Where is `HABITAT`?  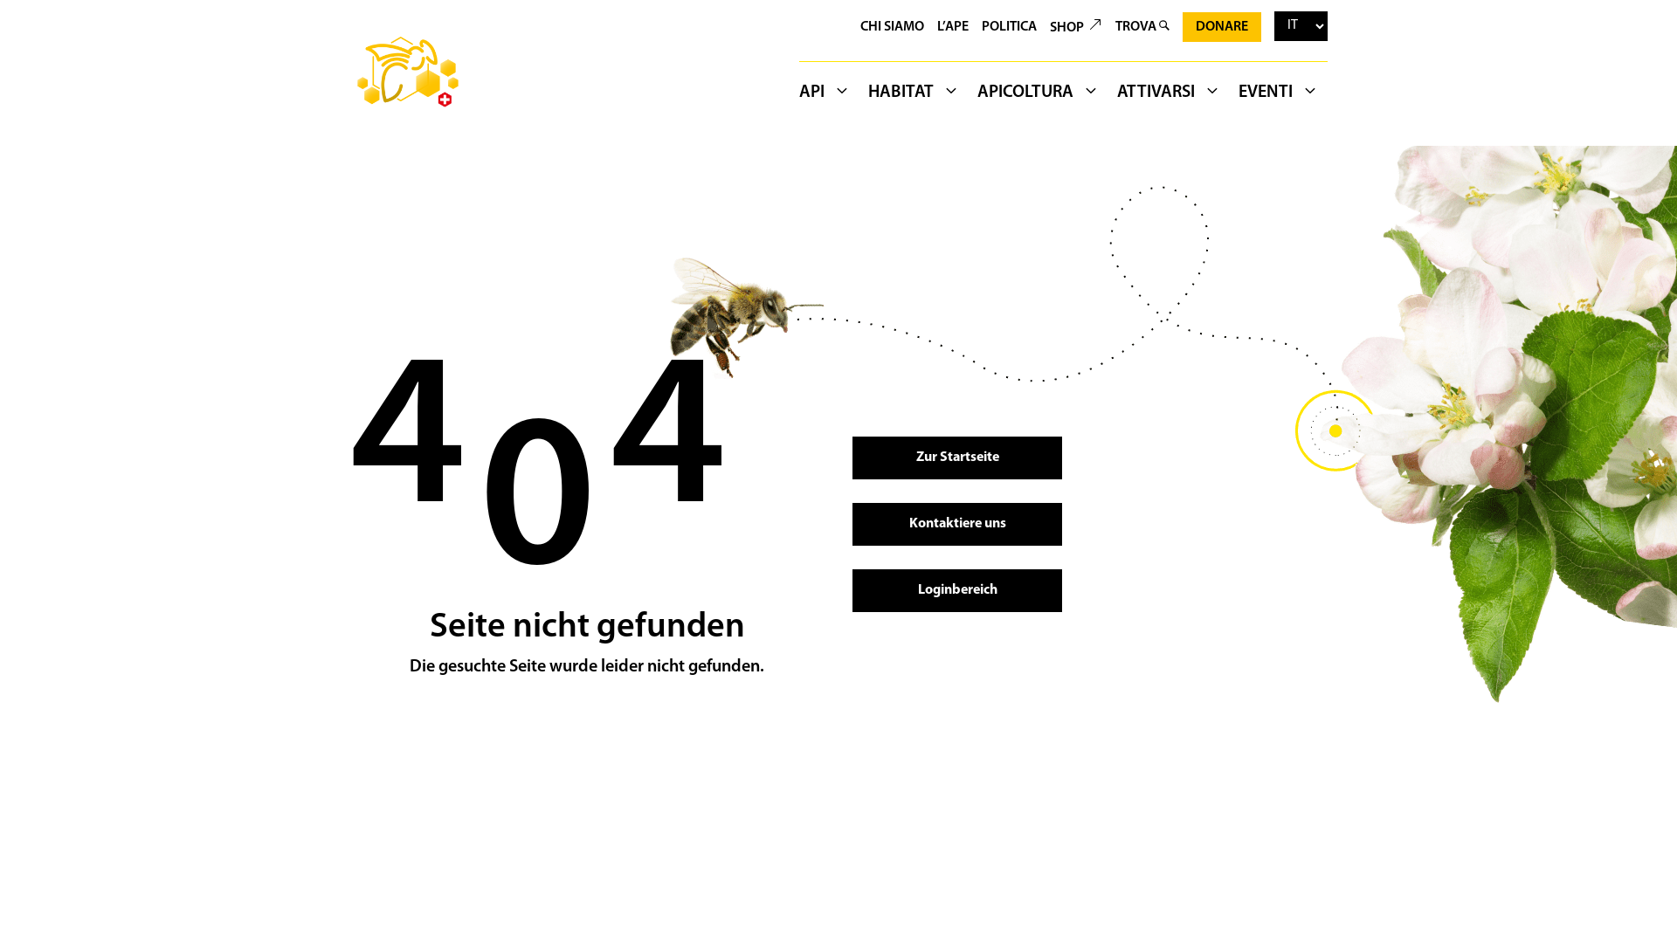 HABITAT is located at coordinates (914, 96).